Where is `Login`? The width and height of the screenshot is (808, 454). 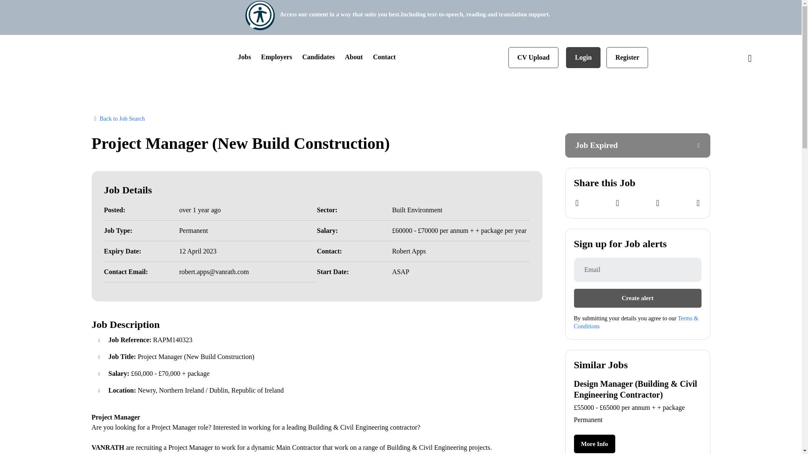
Login is located at coordinates (583, 58).